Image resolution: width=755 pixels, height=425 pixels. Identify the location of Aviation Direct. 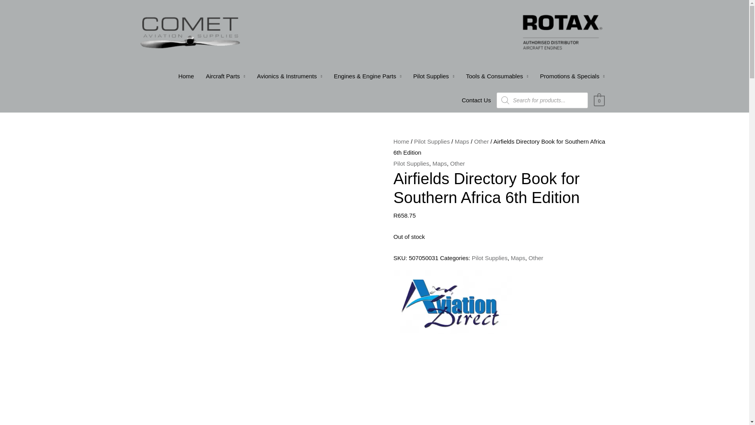
(452, 301).